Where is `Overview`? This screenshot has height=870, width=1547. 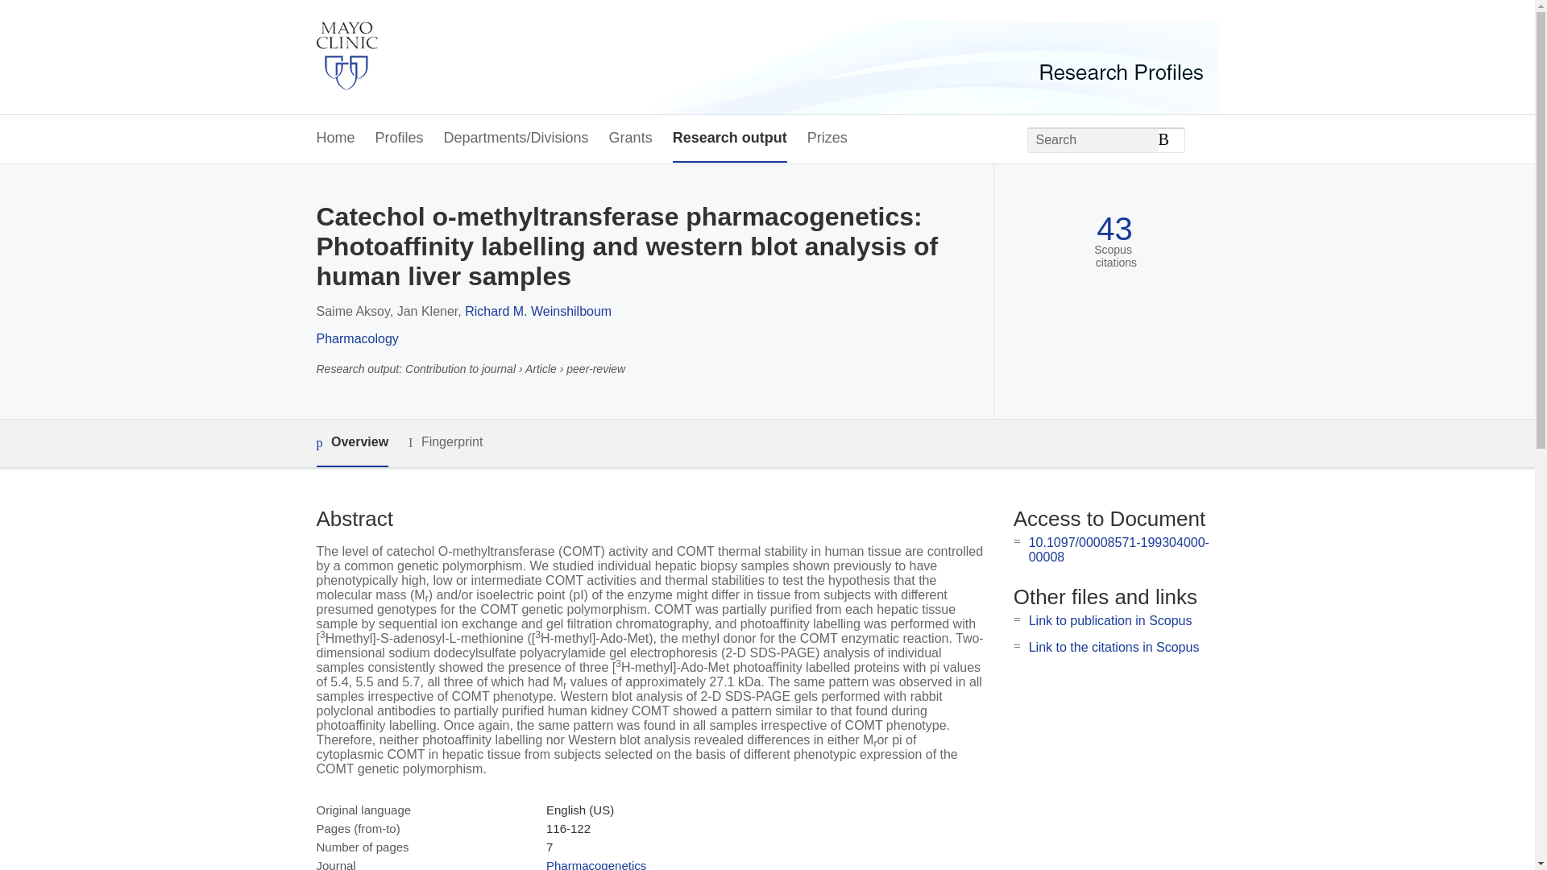 Overview is located at coordinates (351, 443).